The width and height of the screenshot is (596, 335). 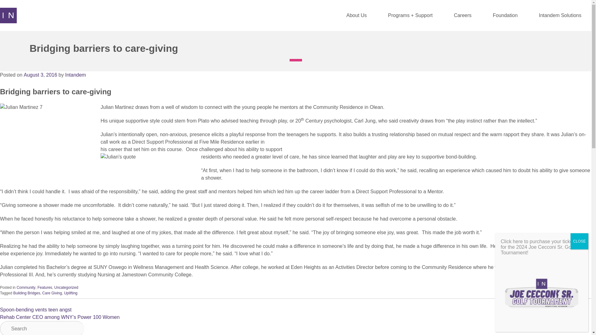 I want to click on Spoon-bending vents teen angst, so click(x=36, y=310).